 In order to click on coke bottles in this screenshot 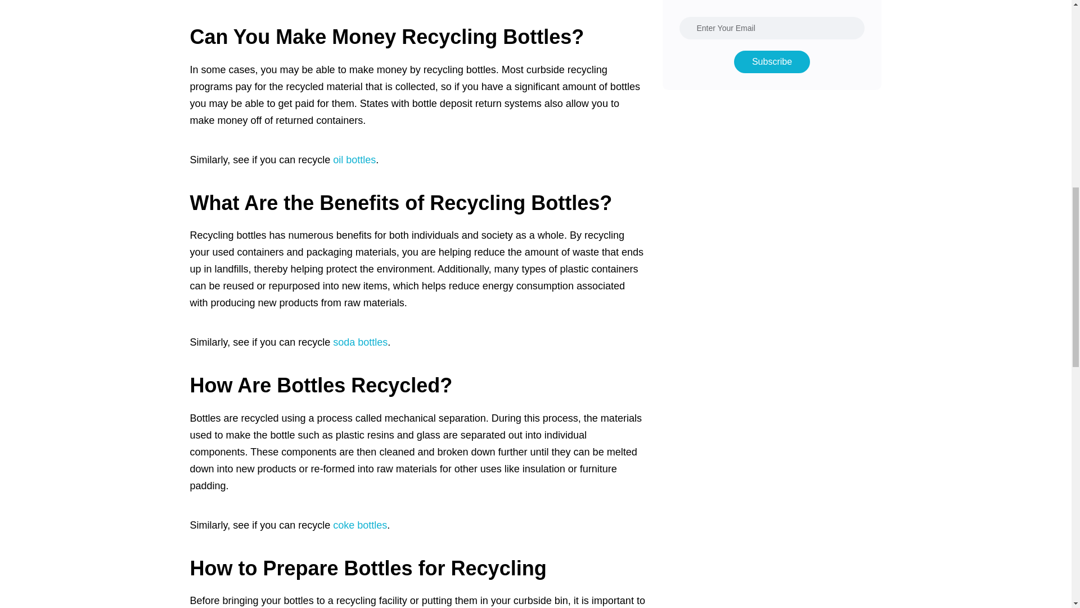, I will do `click(359, 525)`.